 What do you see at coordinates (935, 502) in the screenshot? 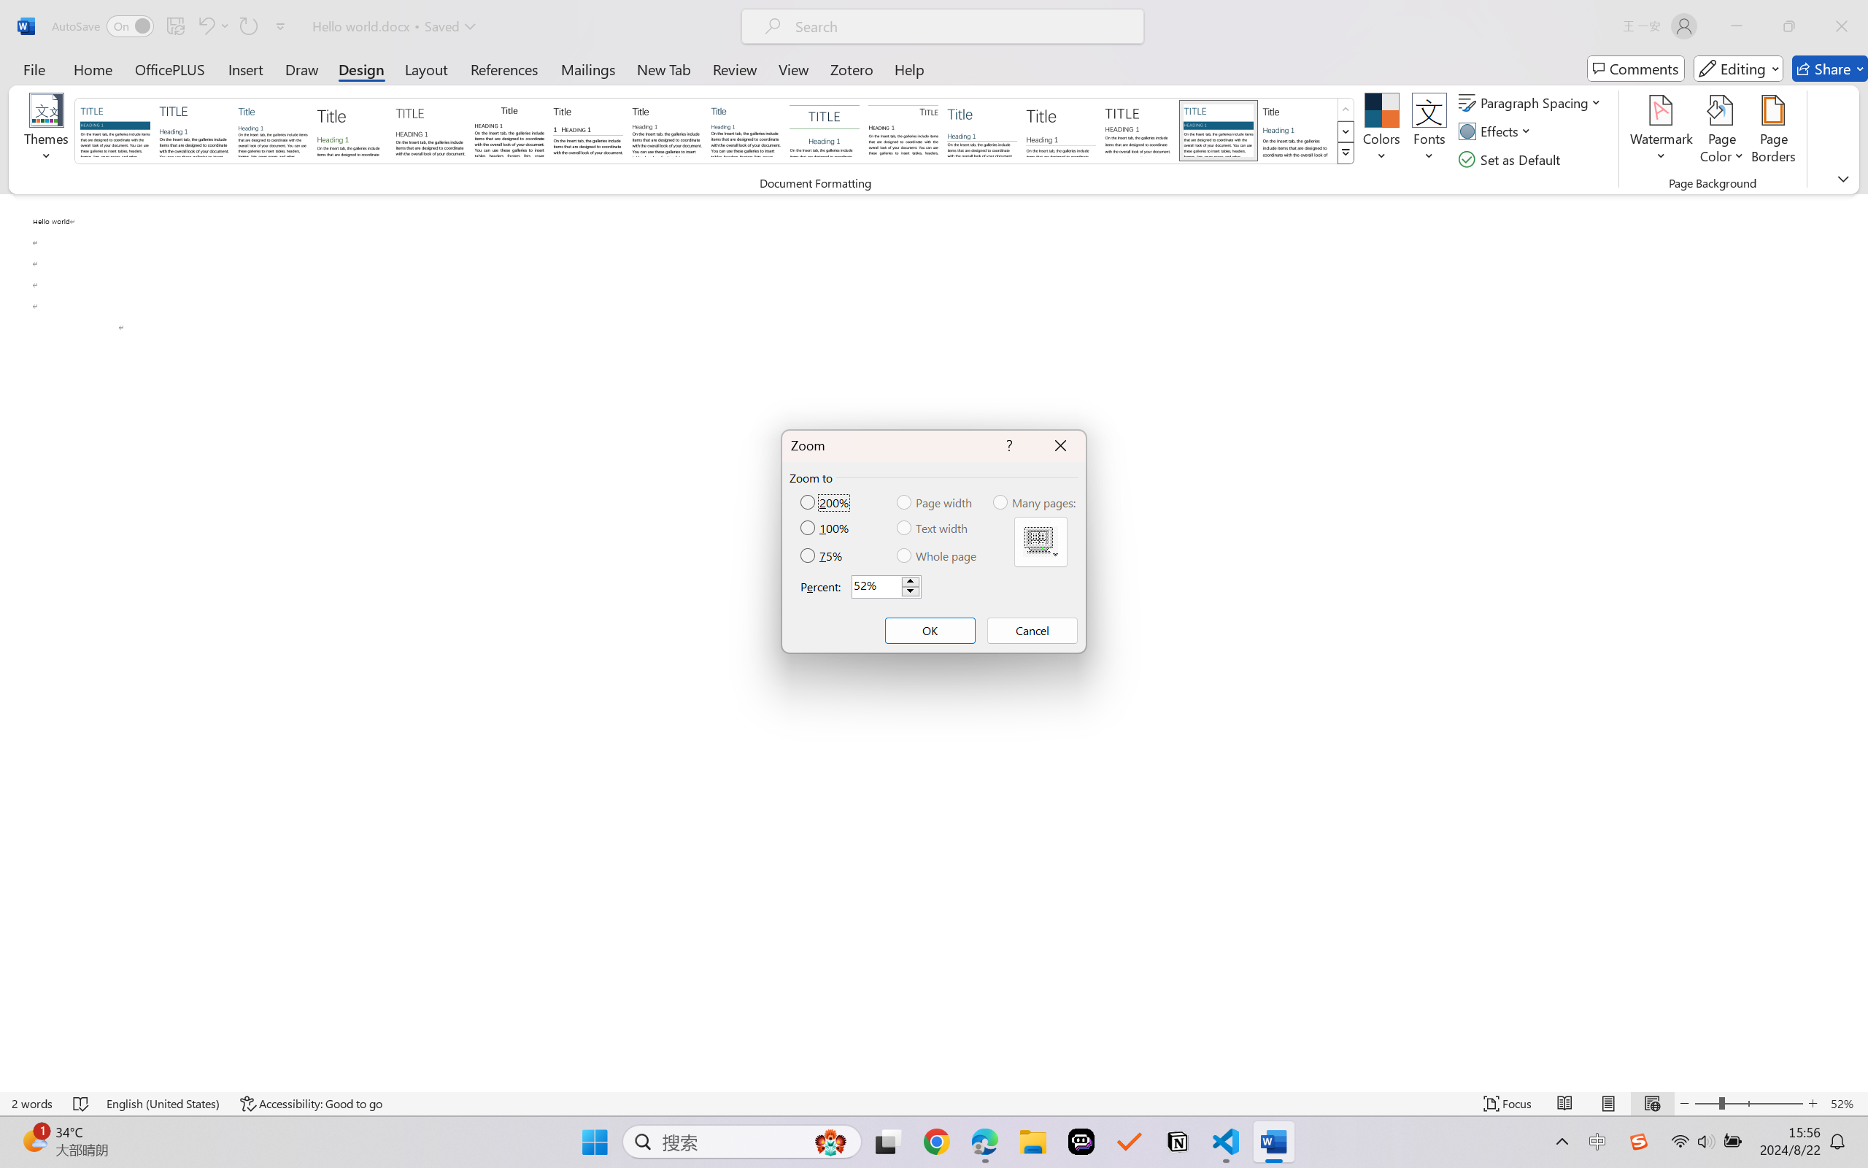
I see `Page width` at bounding box center [935, 502].